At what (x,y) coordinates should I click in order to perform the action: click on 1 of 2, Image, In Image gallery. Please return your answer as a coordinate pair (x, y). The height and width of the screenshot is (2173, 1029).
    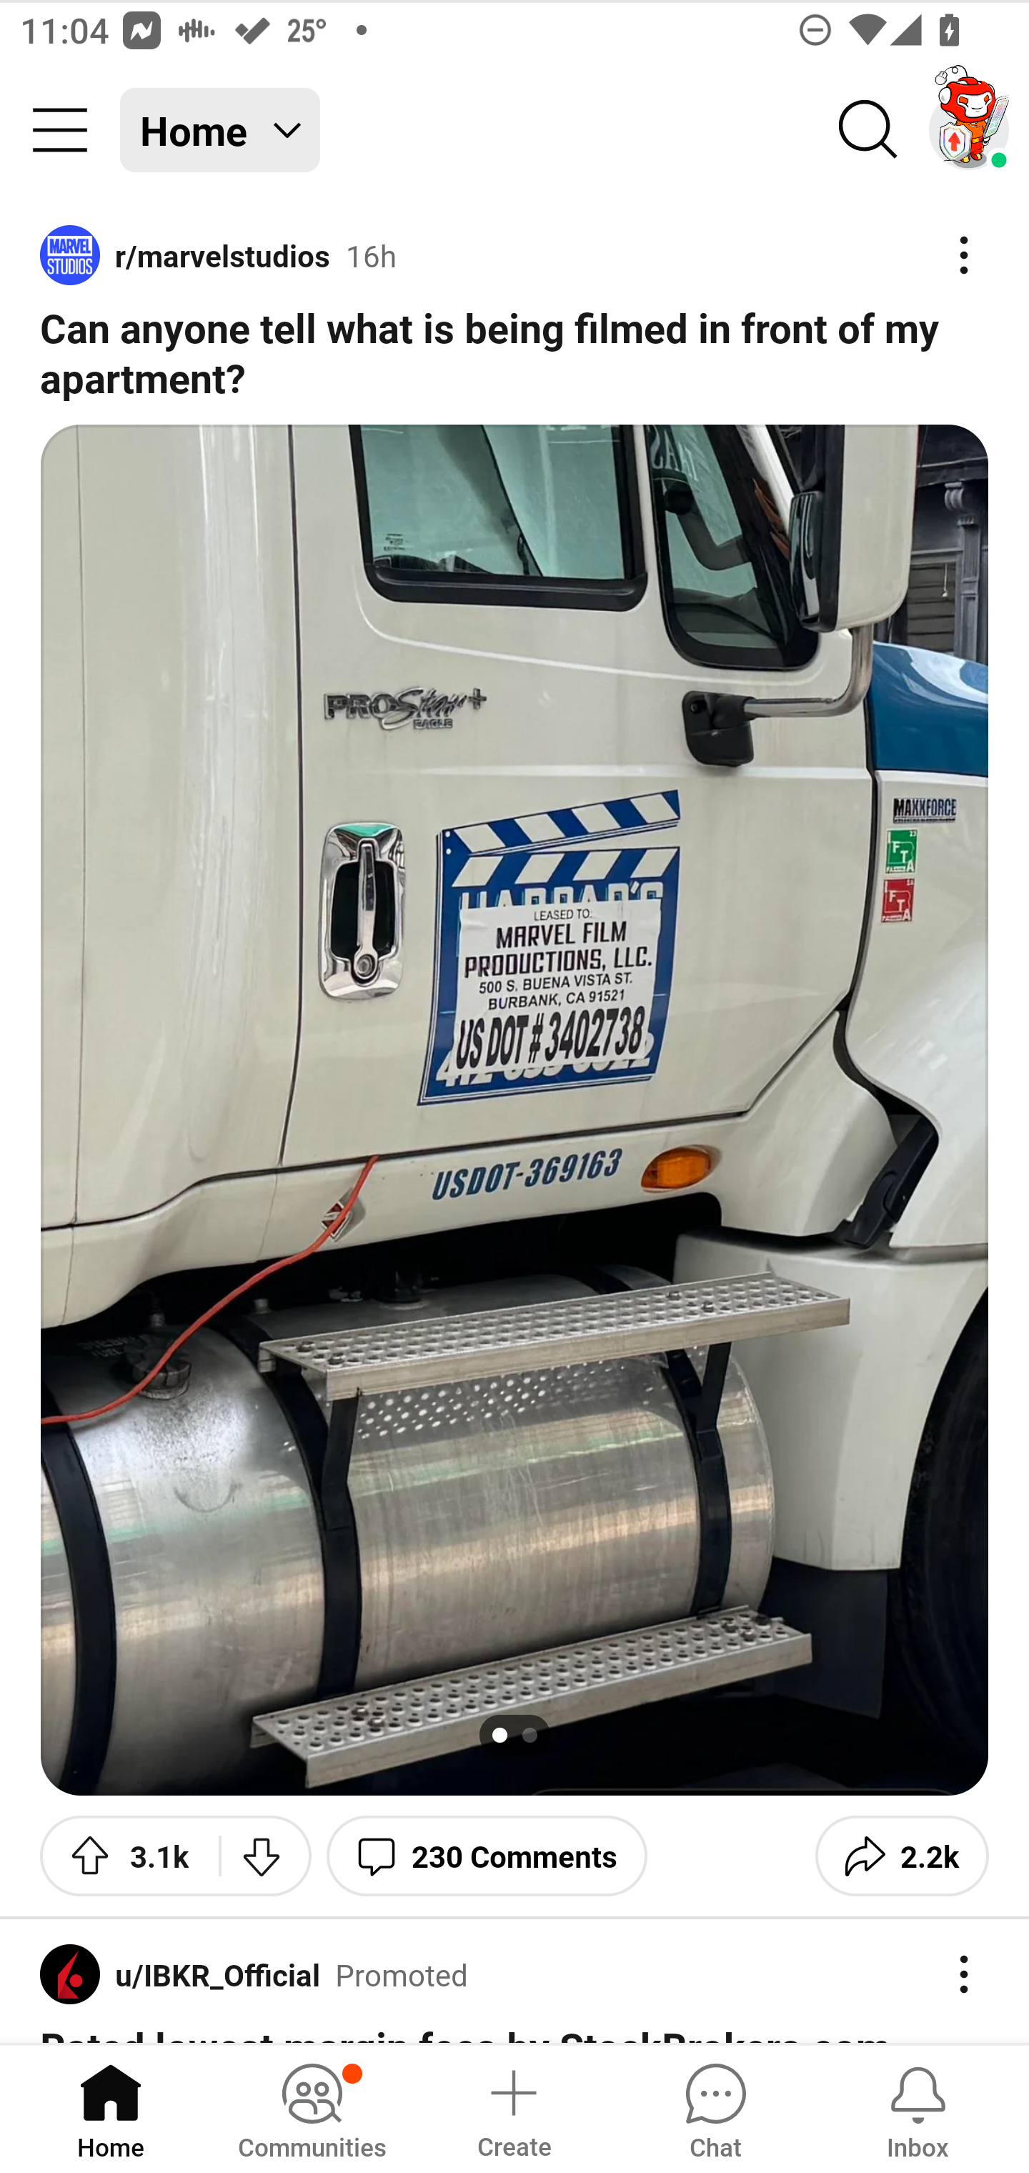
    Looking at the image, I should click on (514, 1109).